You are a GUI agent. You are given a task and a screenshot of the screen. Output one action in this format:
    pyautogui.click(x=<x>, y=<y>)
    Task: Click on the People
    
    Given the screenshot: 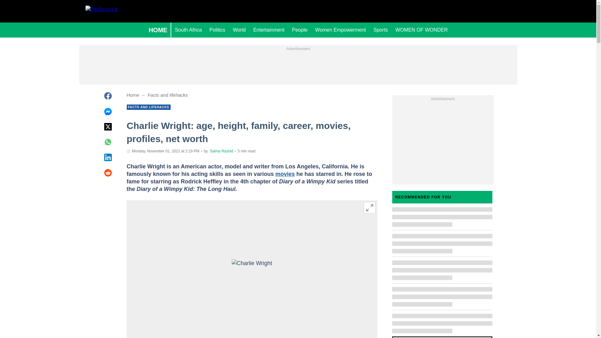 What is the action you would take?
    pyautogui.click(x=300, y=30)
    